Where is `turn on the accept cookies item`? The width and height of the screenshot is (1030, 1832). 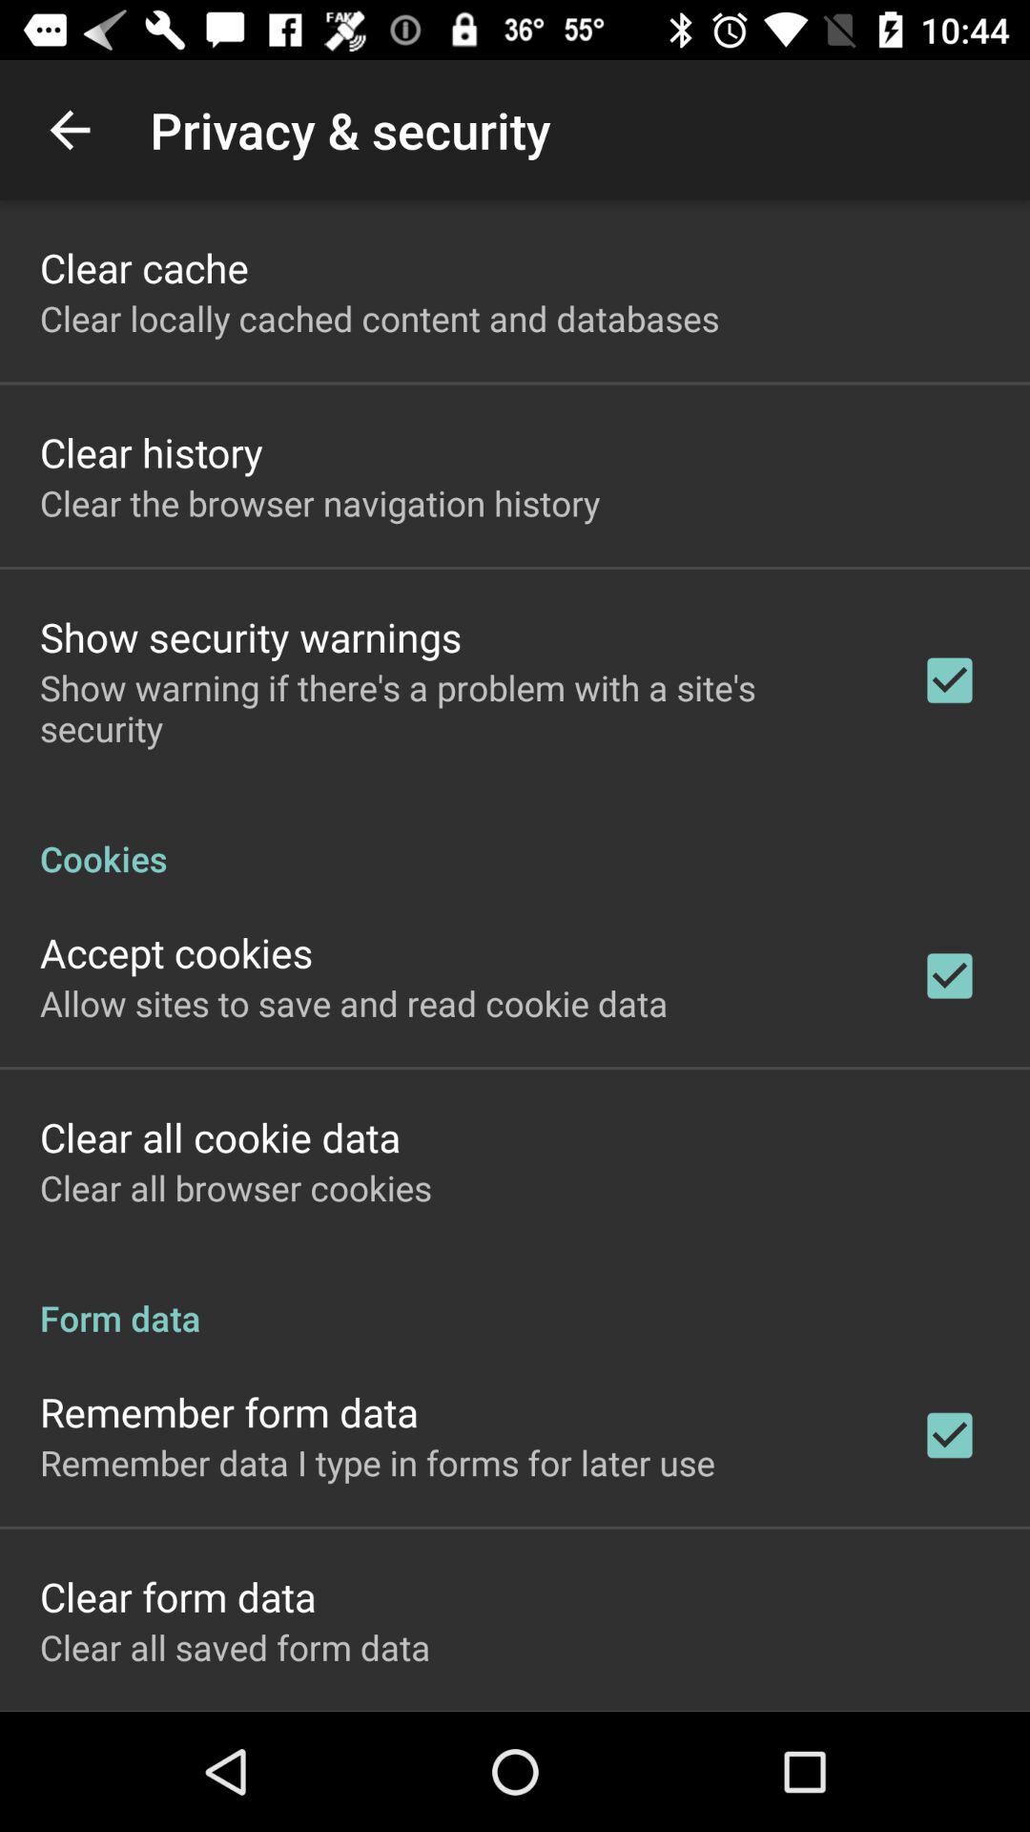 turn on the accept cookies item is located at coordinates (176, 952).